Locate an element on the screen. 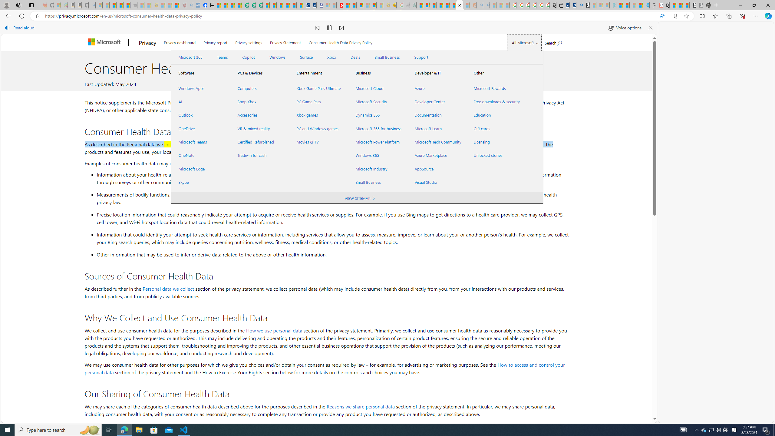  Microsoft Start Gaming is located at coordinates (586, 5).